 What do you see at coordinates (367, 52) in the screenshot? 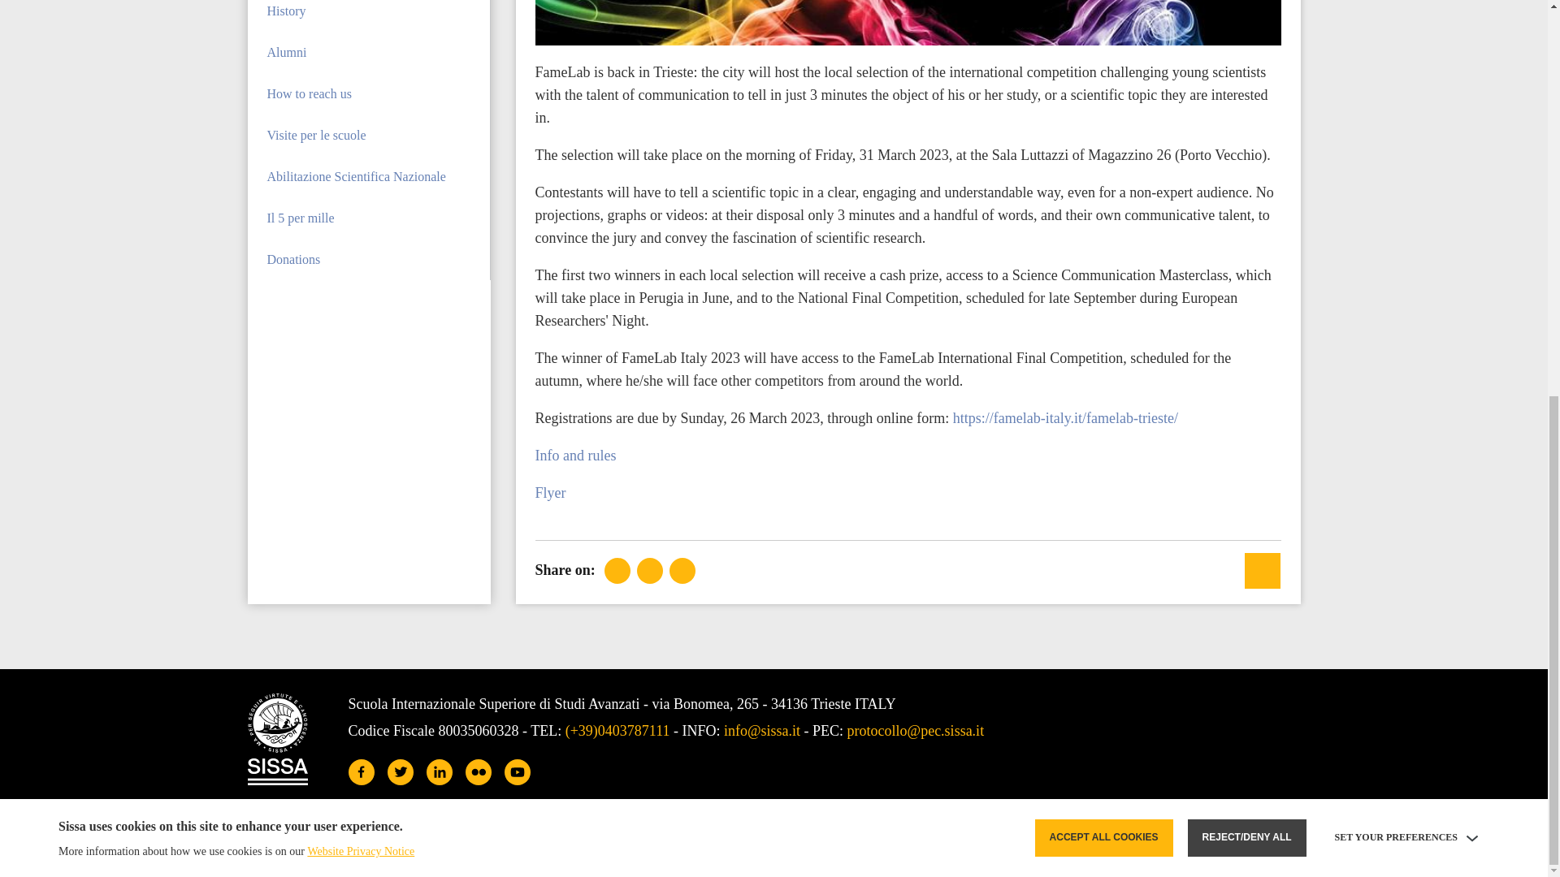
I see `Go to: Alumni` at bounding box center [367, 52].